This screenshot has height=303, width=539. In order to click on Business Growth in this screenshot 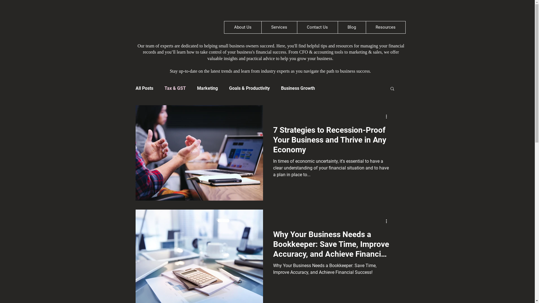, I will do `click(298, 88)`.